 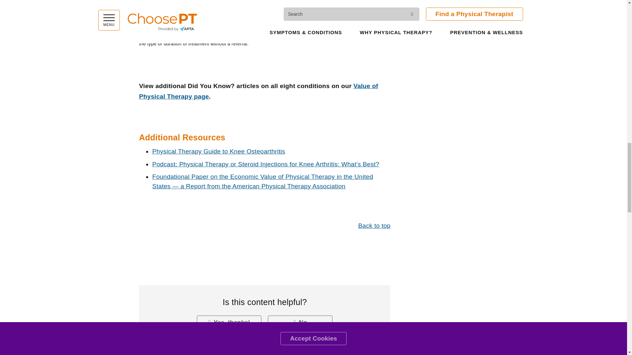 I want to click on Physical Therapy Guide to Knee Osteoarthritis, so click(x=219, y=151).